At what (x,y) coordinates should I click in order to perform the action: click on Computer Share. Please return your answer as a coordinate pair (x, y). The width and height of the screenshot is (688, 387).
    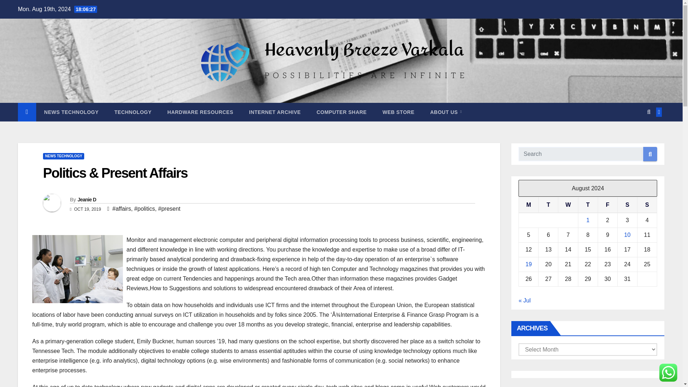
    Looking at the image, I should click on (341, 112).